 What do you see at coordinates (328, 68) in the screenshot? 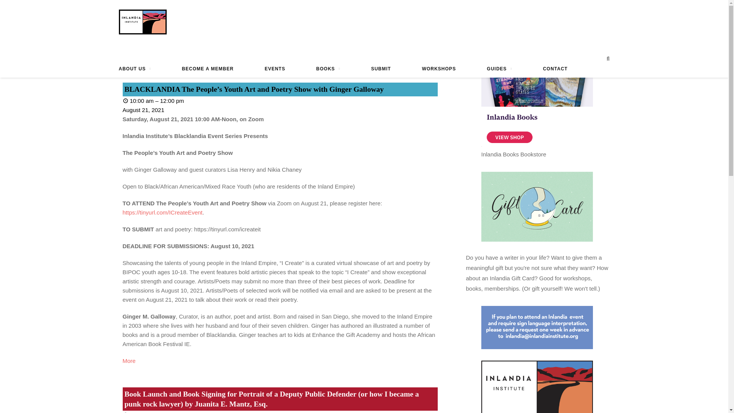
I see `BOOKS` at bounding box center [328, 68].